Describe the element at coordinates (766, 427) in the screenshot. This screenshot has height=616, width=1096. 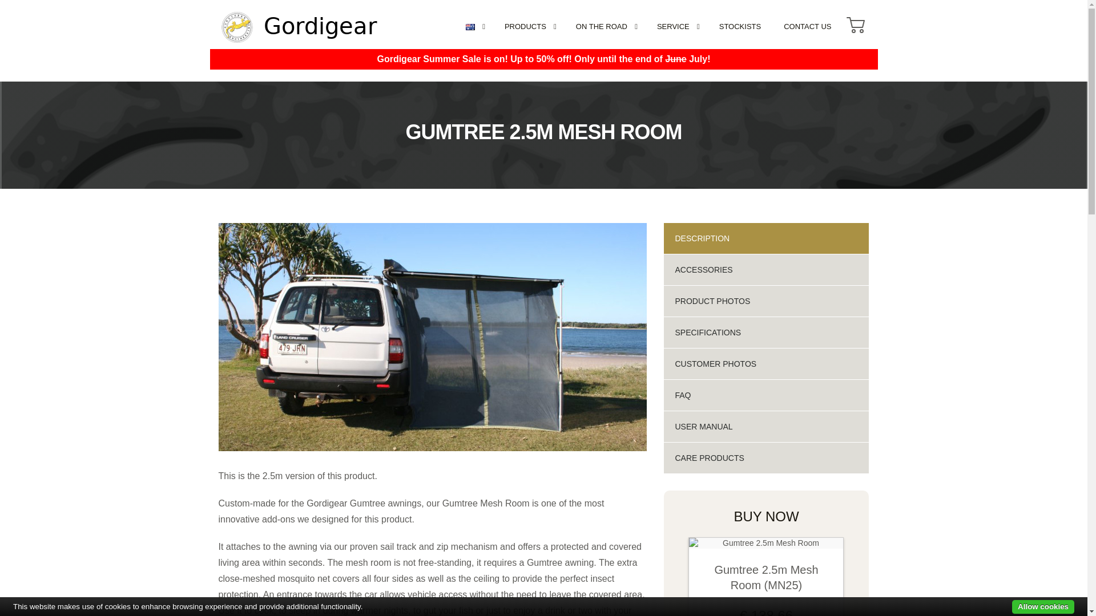
I see `USER MANUAL` at that location.